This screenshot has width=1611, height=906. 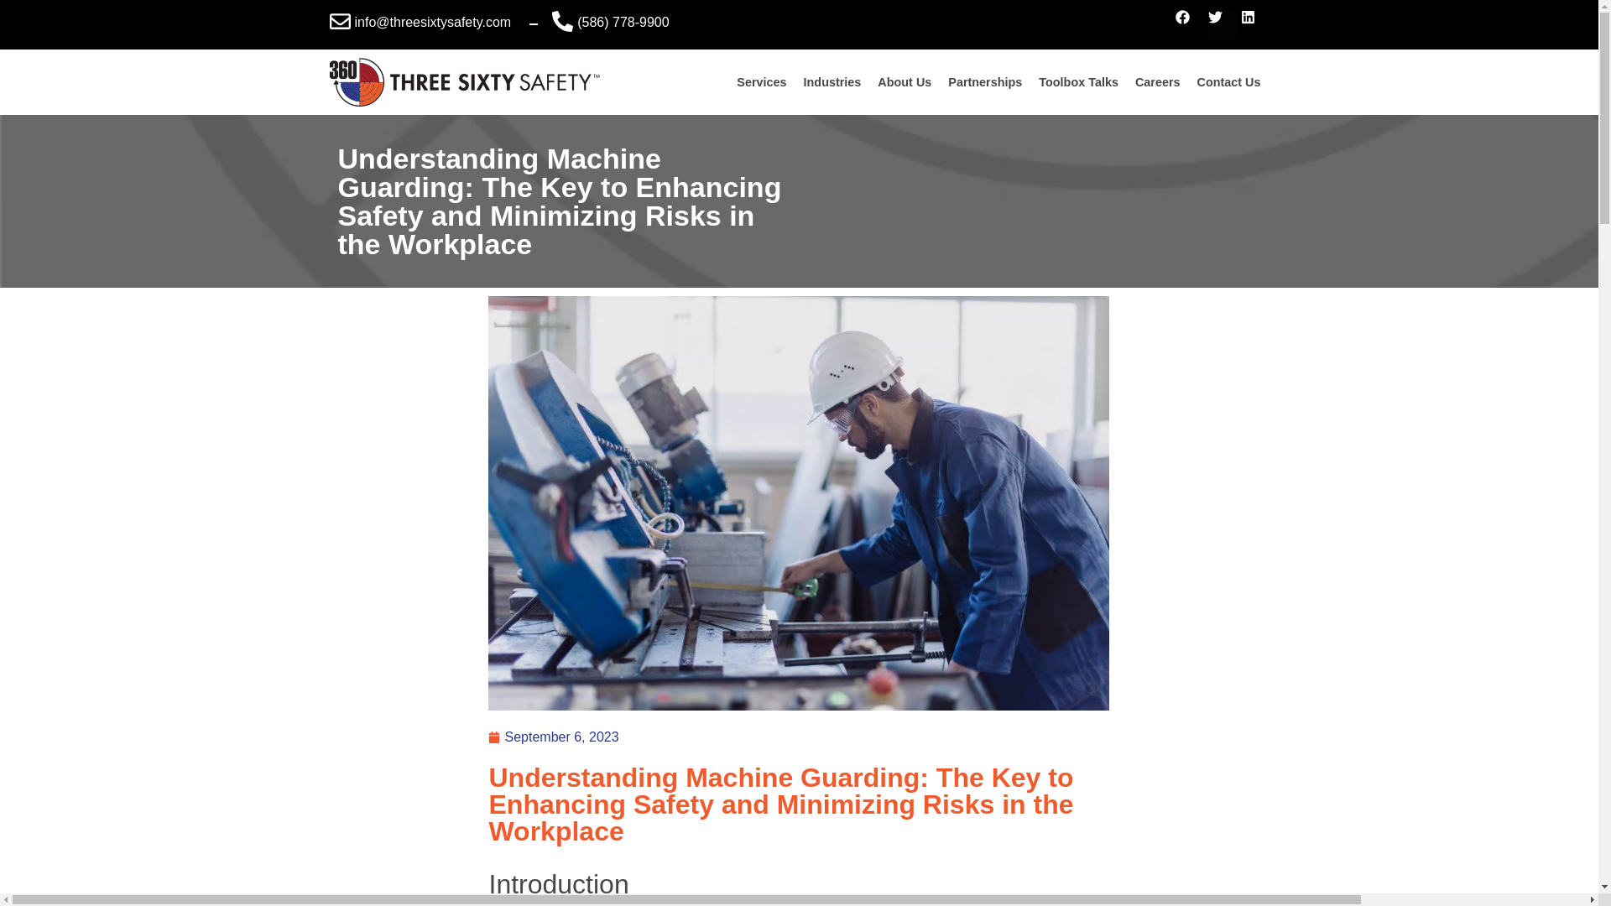 What do you see at coordinates (760, 81) in the screenshot?
I see `Services` at bounding box center [760, 81].